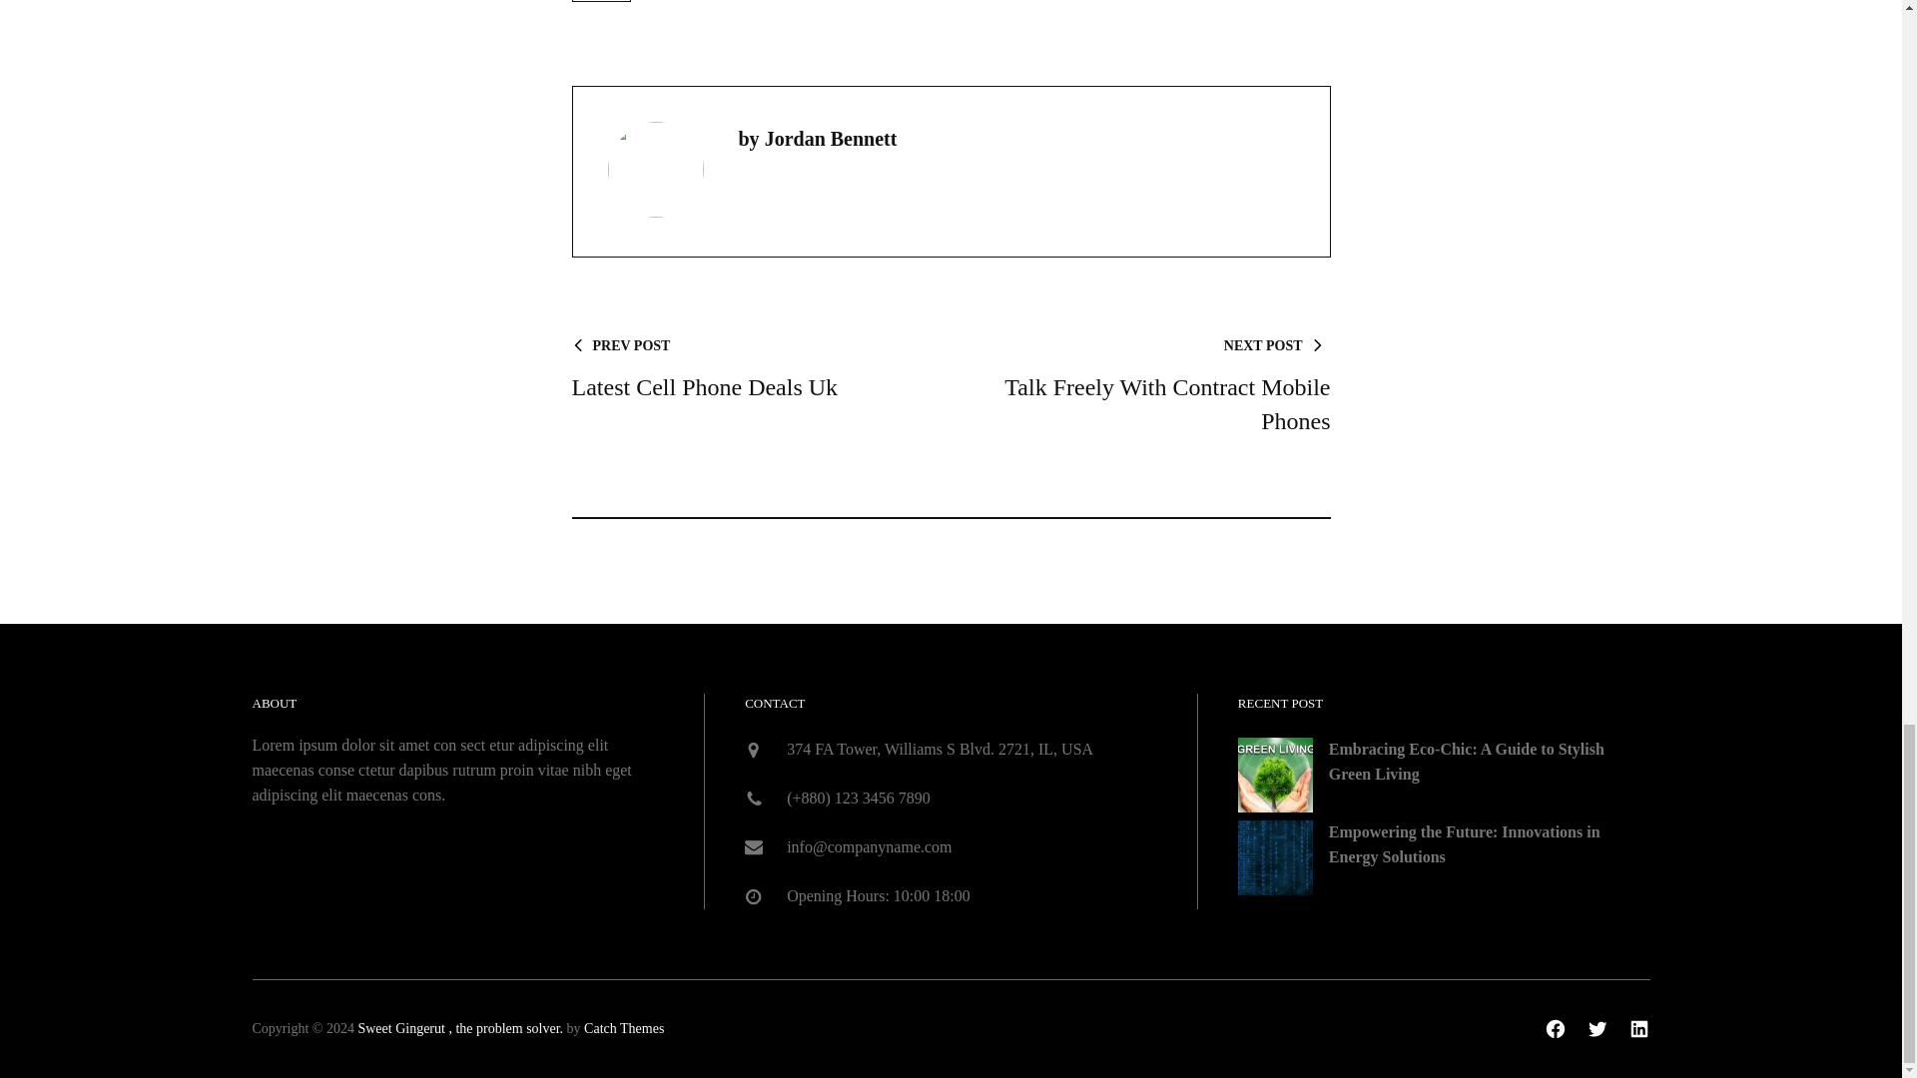  What do you see at coordinates (1466, 761) in the screenshot?
I see `Facebook` at bounding box center [1466, 761].